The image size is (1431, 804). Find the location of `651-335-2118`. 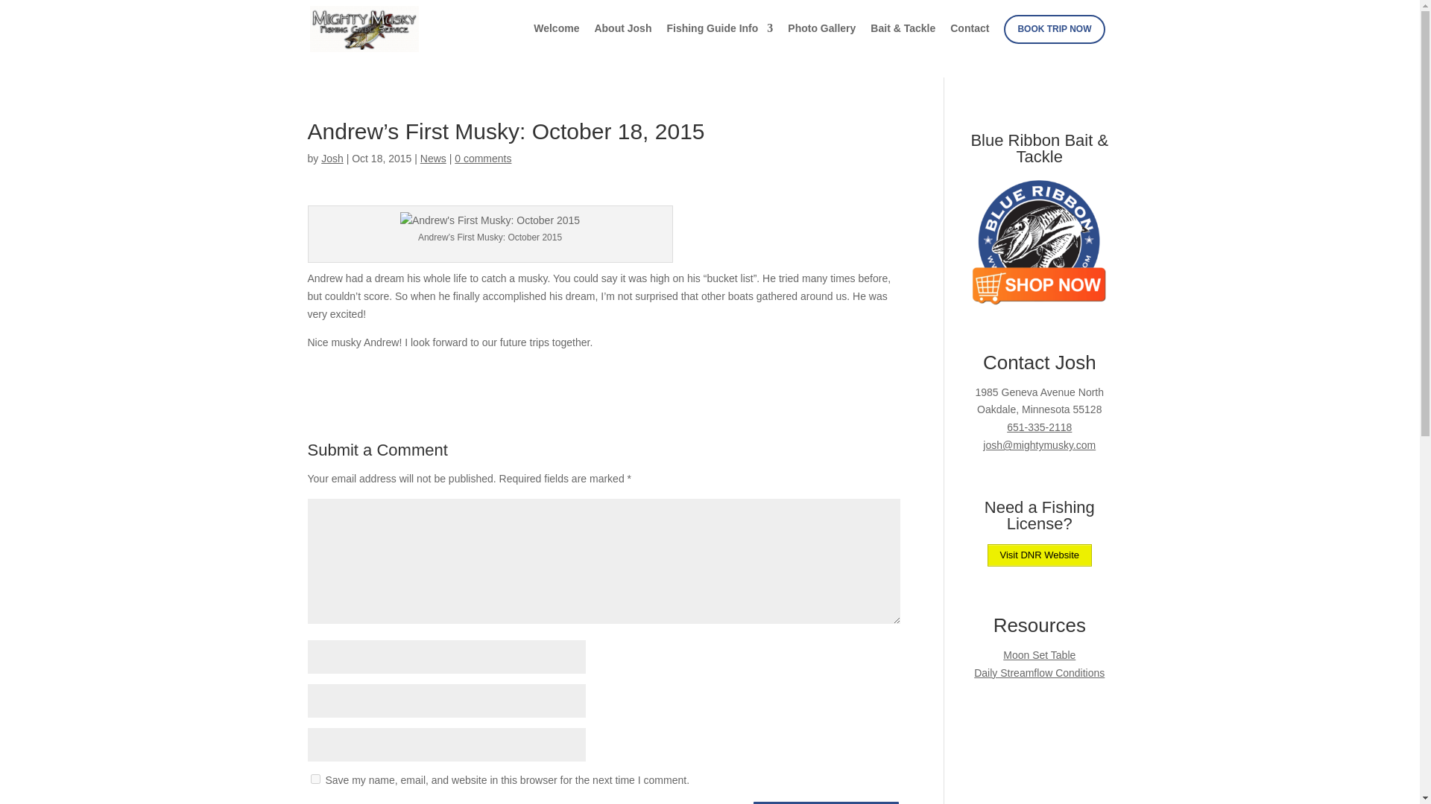

651-335-2118 is located at coordinates (1039, 427).